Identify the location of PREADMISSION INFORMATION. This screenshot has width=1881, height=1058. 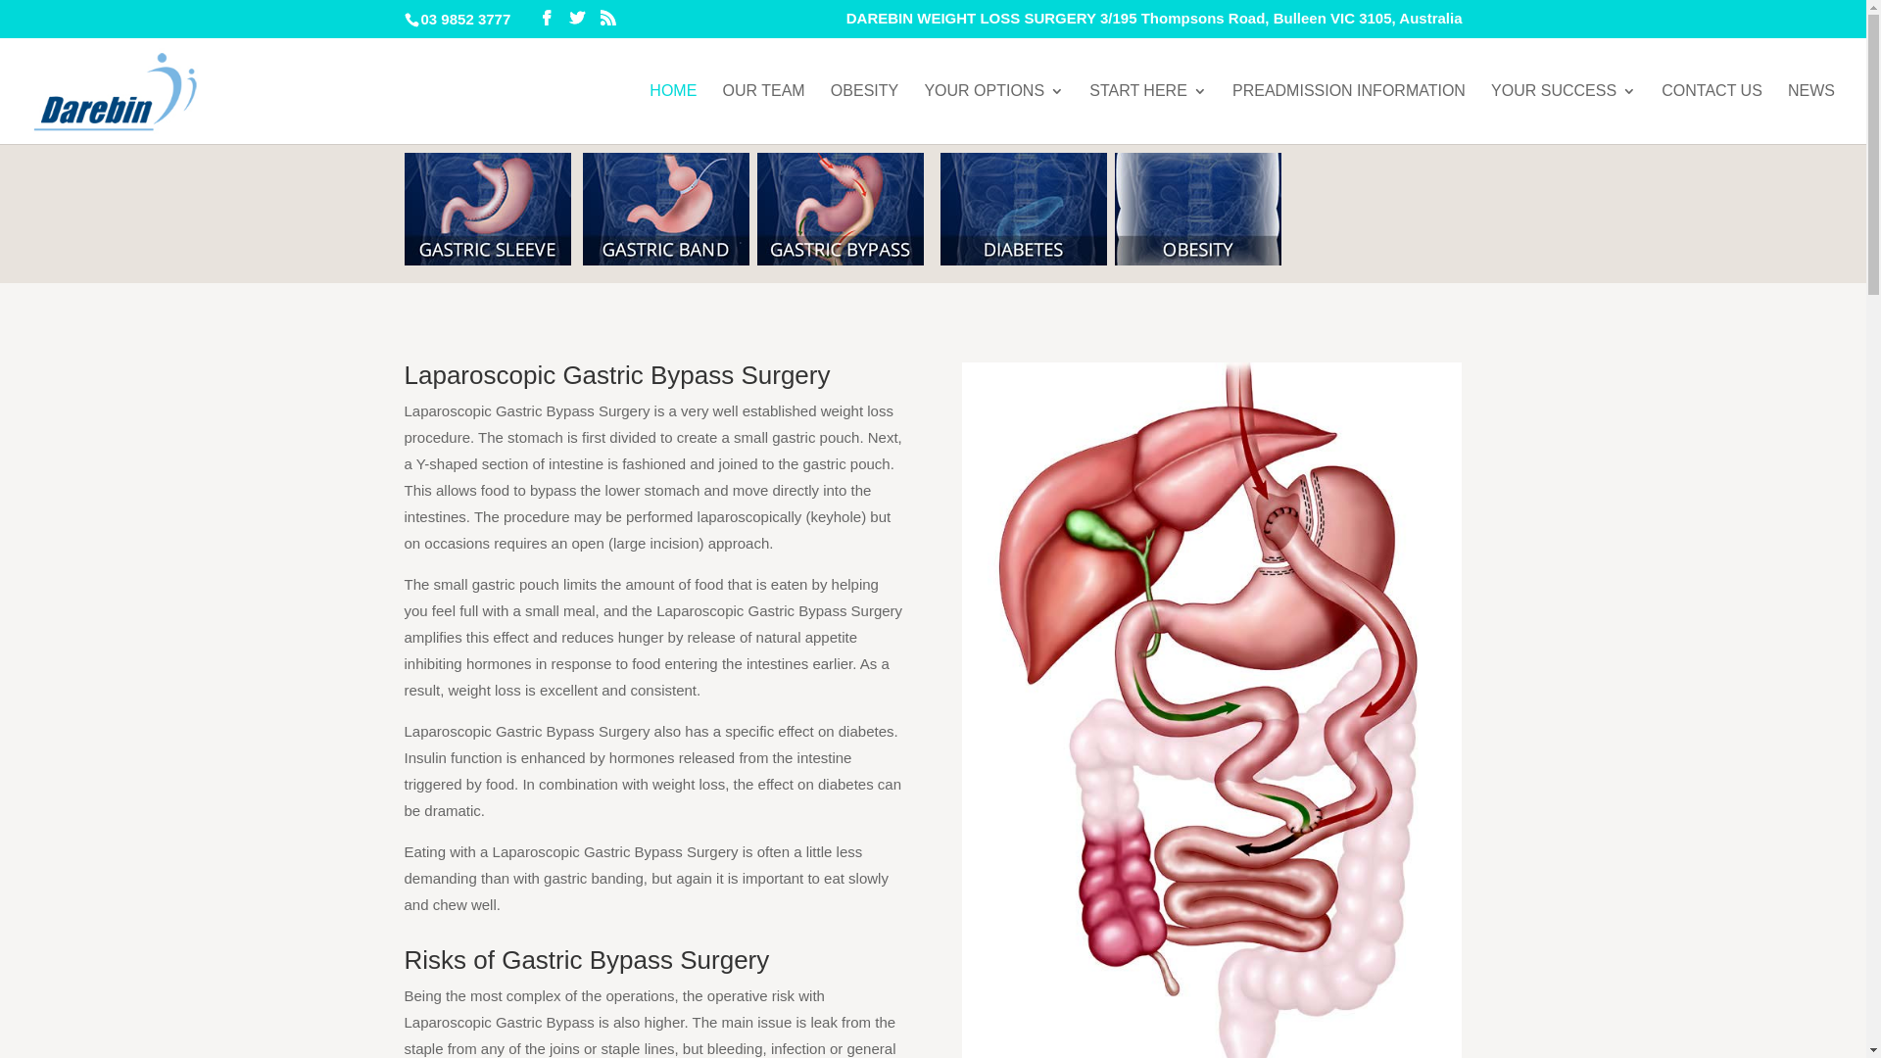
(1349, 114).